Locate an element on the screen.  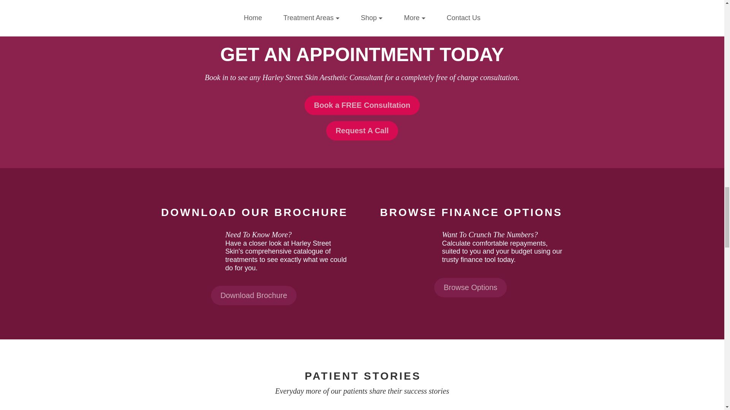
Channel 4 is located at coordinates (254, 3).